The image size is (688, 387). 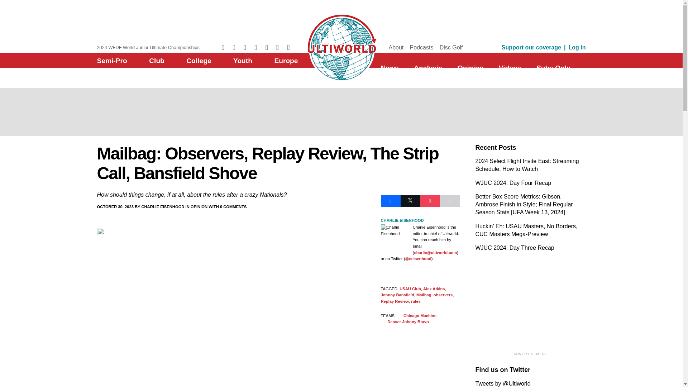 What do you see at coordinates (157, 61) in the screenshot?
I see `Club` at bounding box center [157, 61].